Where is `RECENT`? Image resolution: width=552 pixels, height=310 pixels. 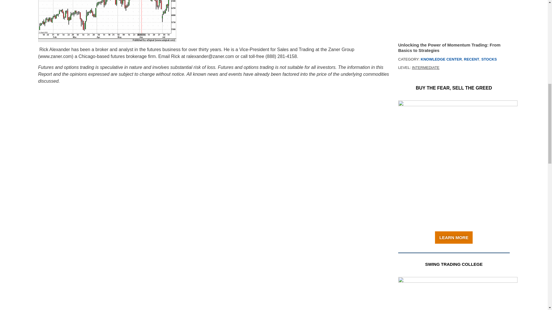 RECENT is located at coordinates (471, 59).